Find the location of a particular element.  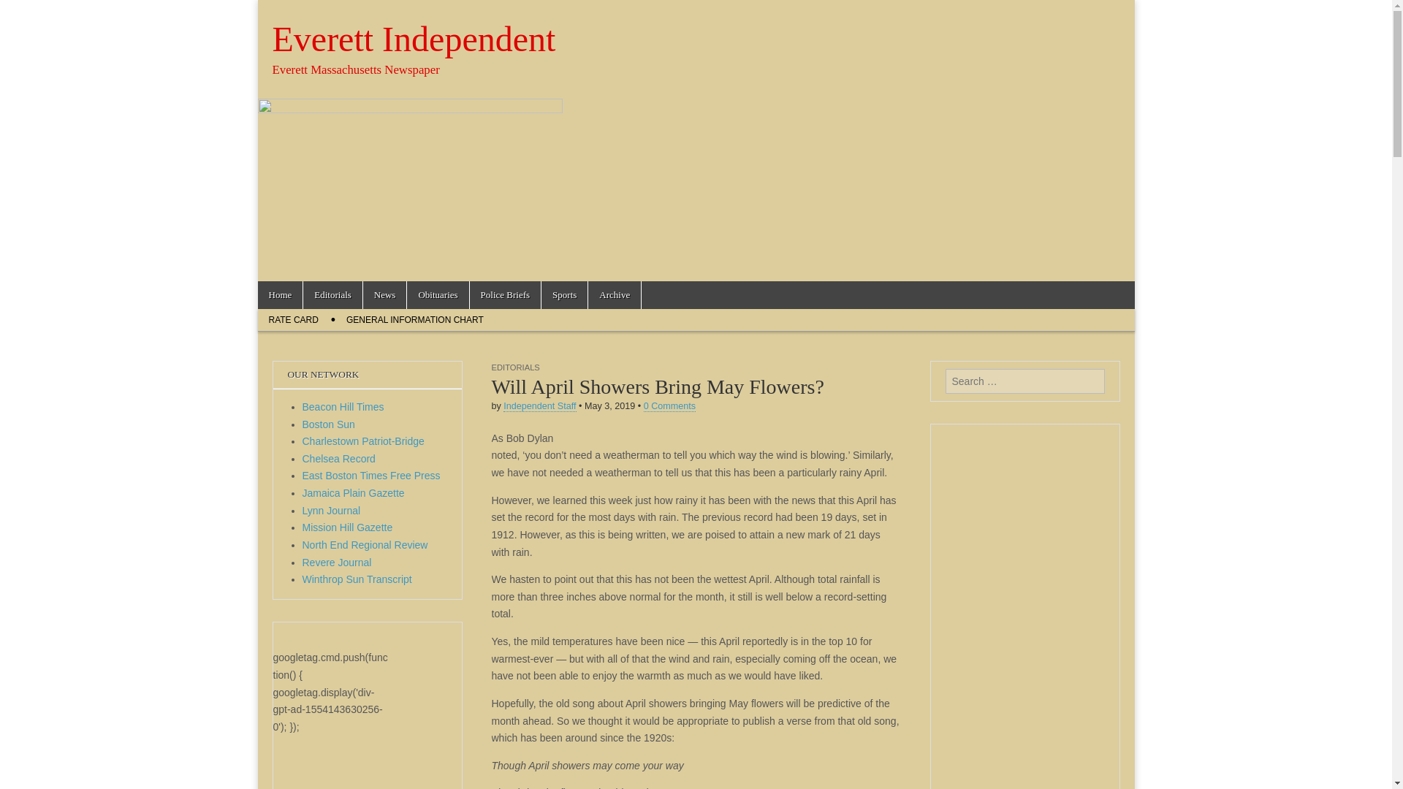

East Boston Times Free Press is located at coordinates (371, 475).